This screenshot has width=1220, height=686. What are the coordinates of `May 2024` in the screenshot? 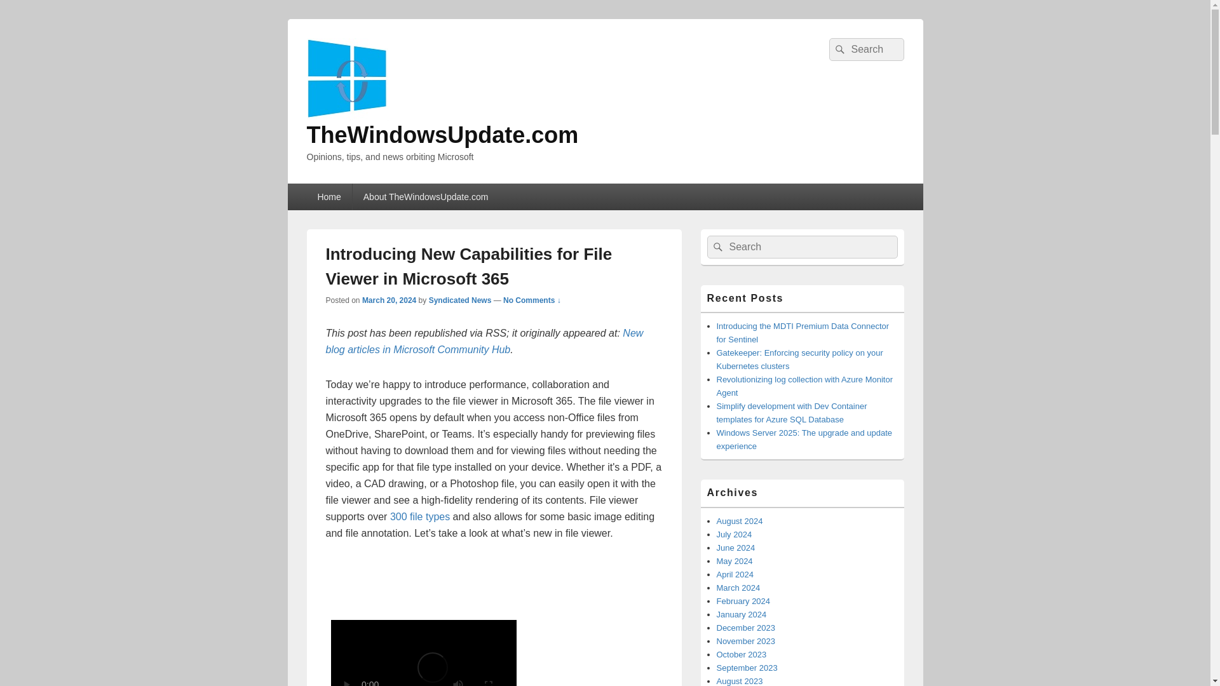 It's located at (735, 561).